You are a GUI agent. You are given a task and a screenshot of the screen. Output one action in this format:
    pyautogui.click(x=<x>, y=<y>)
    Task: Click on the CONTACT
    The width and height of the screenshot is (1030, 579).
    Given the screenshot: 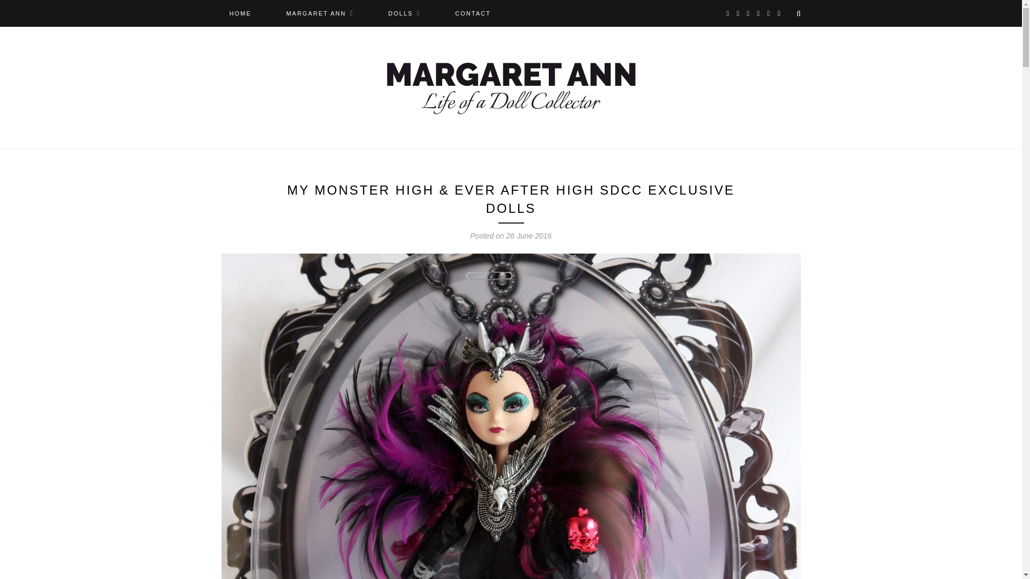 What is the action you would take?
    pyautogui.click(x=473, y=13)
    